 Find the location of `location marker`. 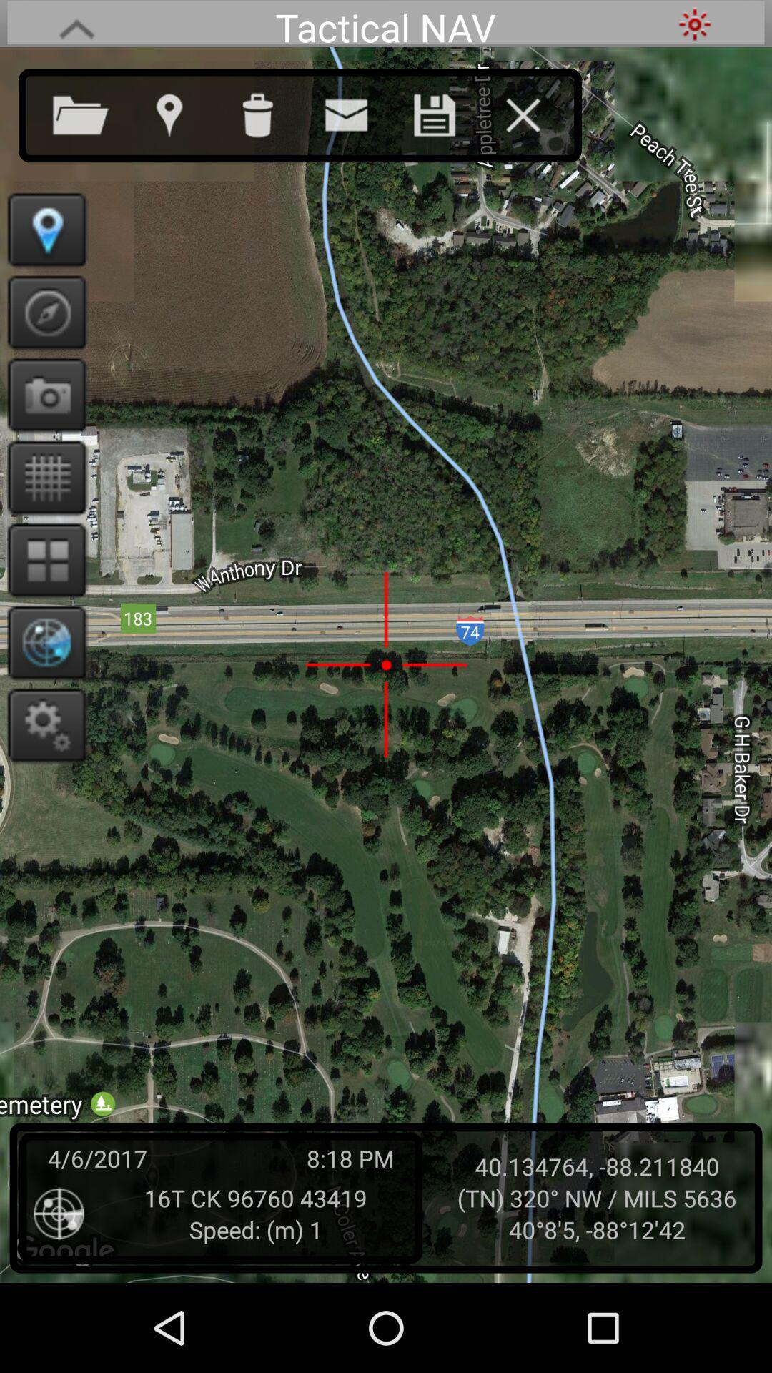

location marker is located at coordinates (43, 229).